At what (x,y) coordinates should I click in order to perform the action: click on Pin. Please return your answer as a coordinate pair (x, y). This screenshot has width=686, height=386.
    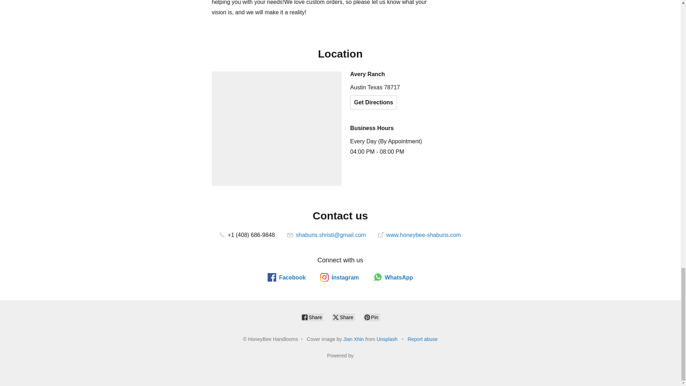
    Looking at the image, I should click on (372, 317).